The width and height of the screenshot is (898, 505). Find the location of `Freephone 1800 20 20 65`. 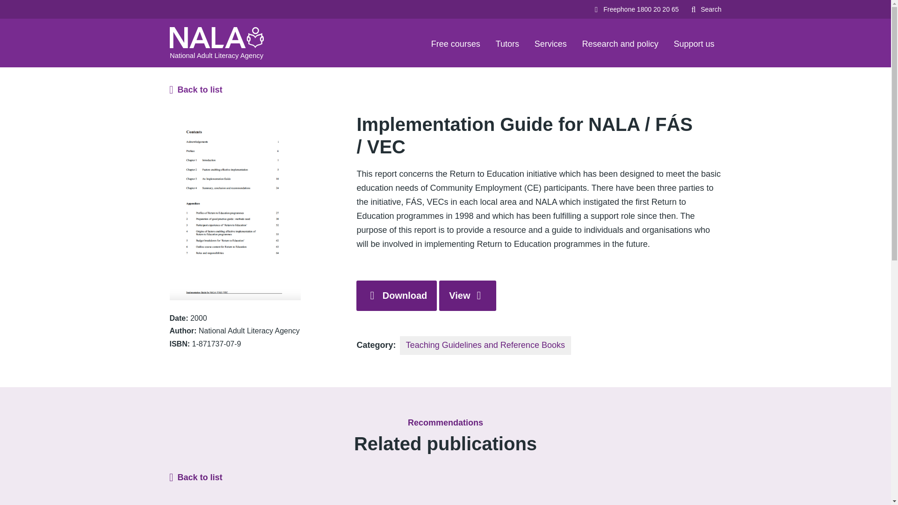

Freephone 1800 20 20 65 is located at coordinates (635, 9).